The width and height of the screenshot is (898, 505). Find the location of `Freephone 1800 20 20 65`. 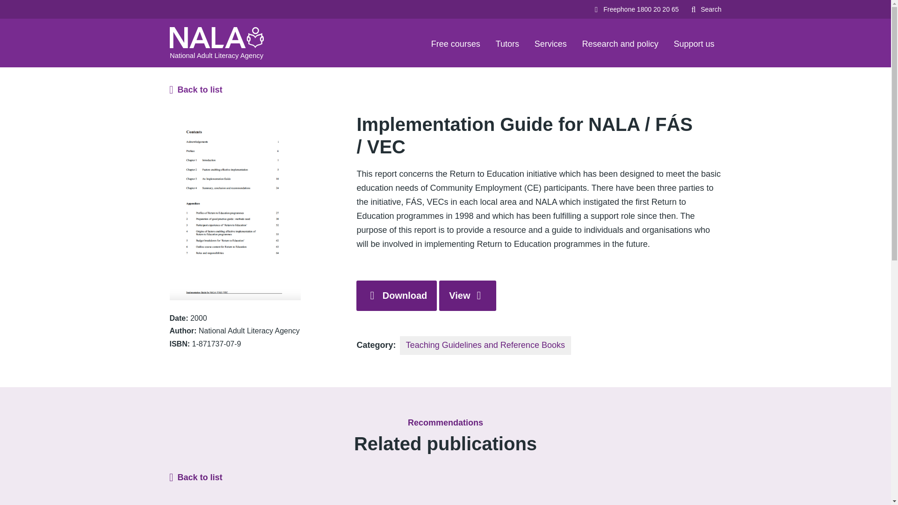

Freephone 1800 20 20 65 is located at coordinates (635, 9).